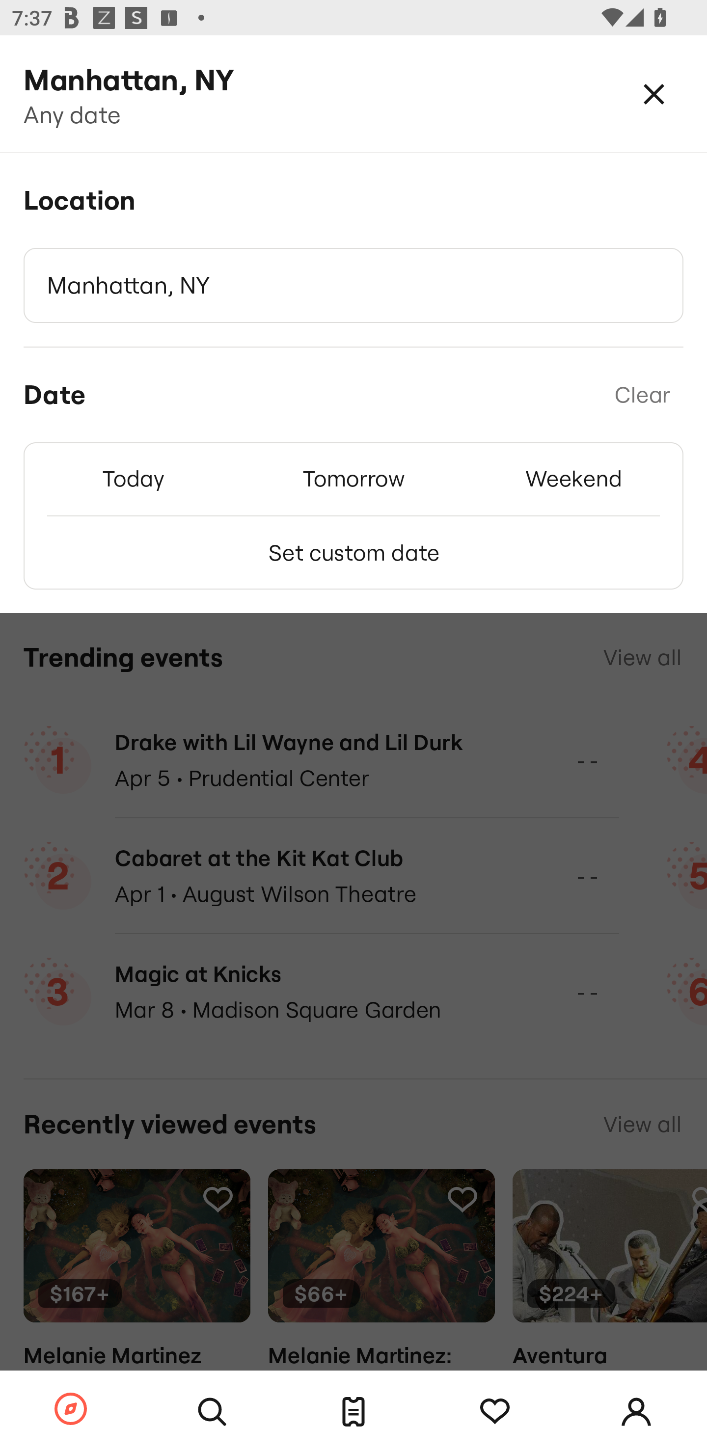  Describe the element at coordinates (353, 1412) in the screenshot. I see `Tickets` at that location.